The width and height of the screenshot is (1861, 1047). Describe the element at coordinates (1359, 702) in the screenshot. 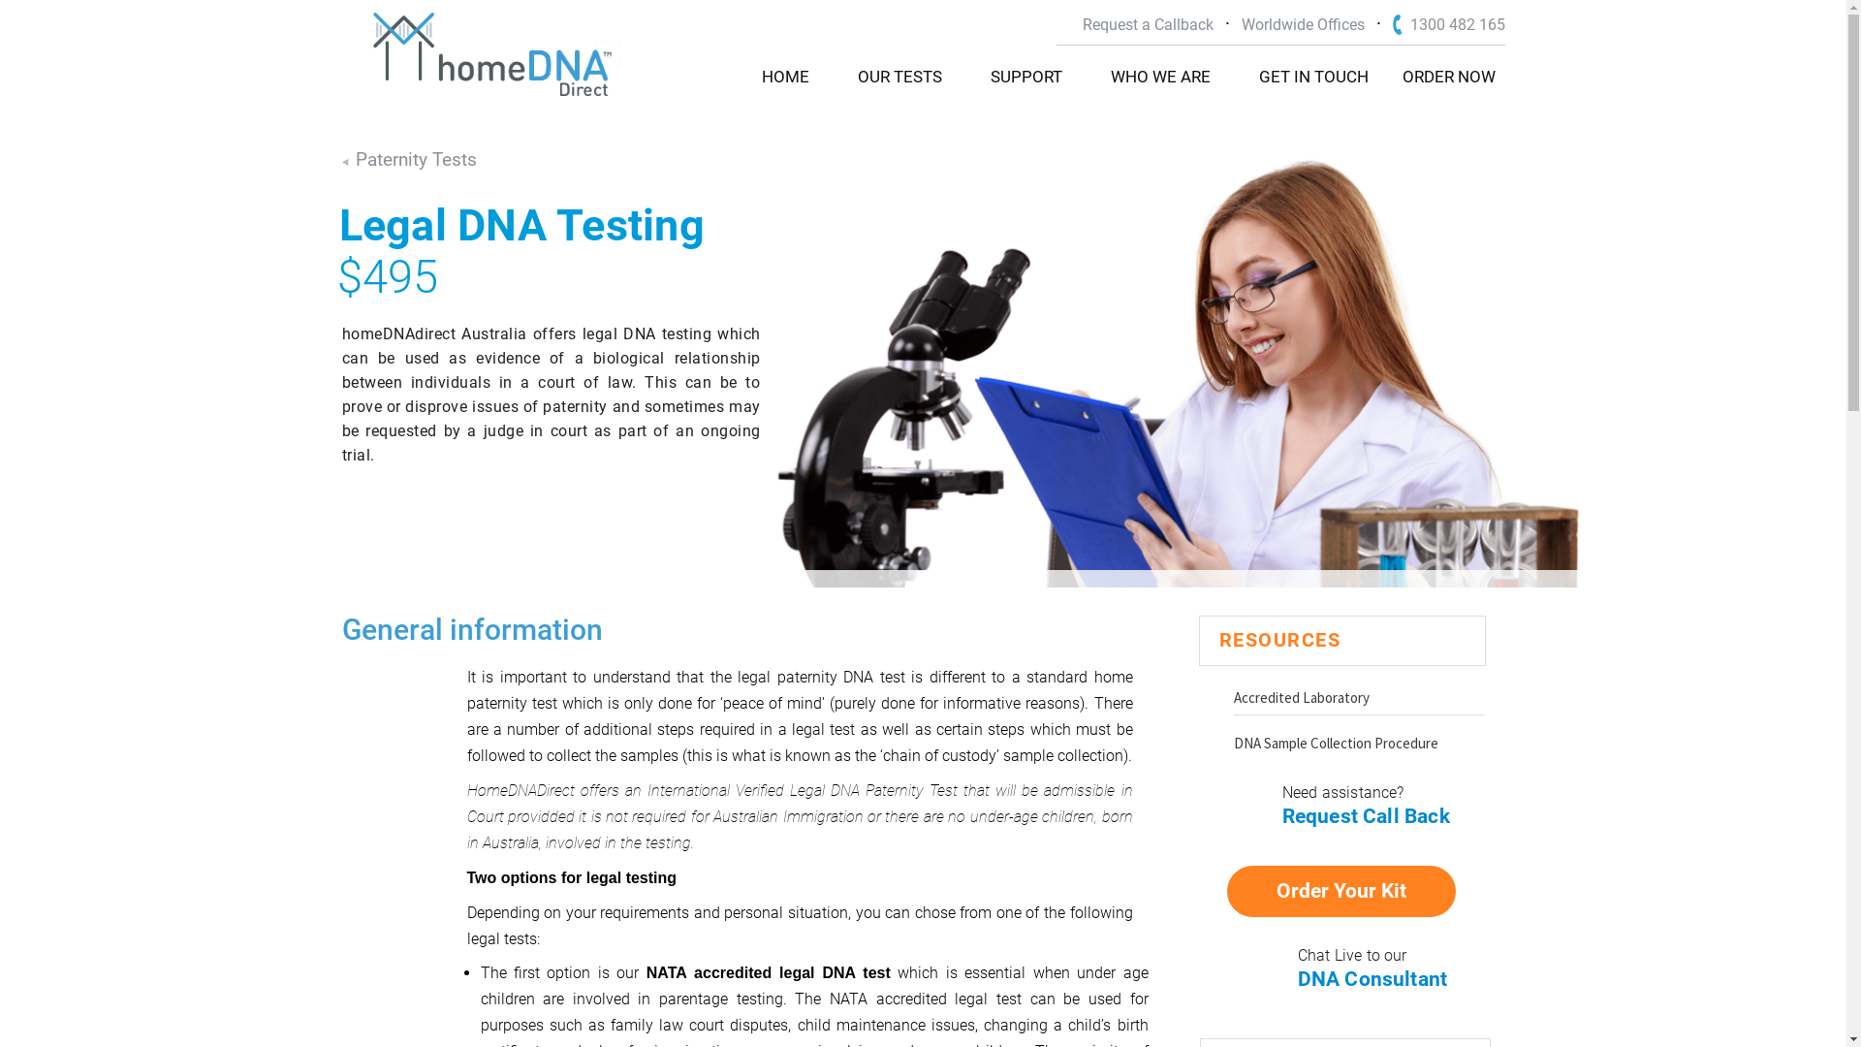

I see `Accredited Laboratory` at that location.